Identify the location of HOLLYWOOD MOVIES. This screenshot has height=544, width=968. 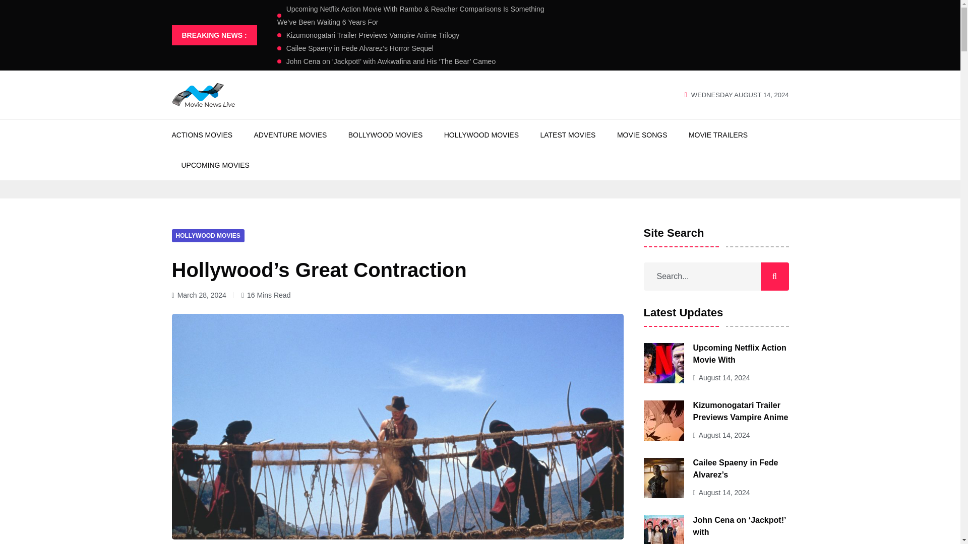
(481, 135).